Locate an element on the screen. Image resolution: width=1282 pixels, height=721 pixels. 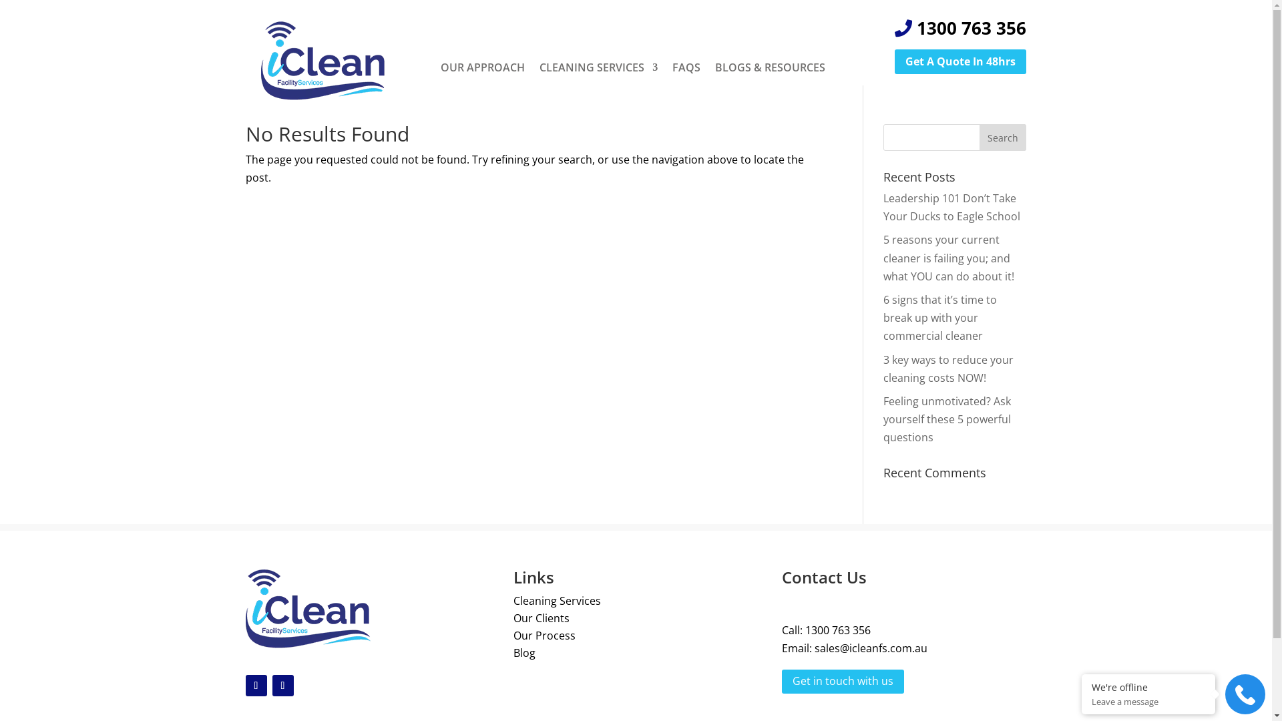
CLEANING SERVICES is located at coordinates (598, 67).